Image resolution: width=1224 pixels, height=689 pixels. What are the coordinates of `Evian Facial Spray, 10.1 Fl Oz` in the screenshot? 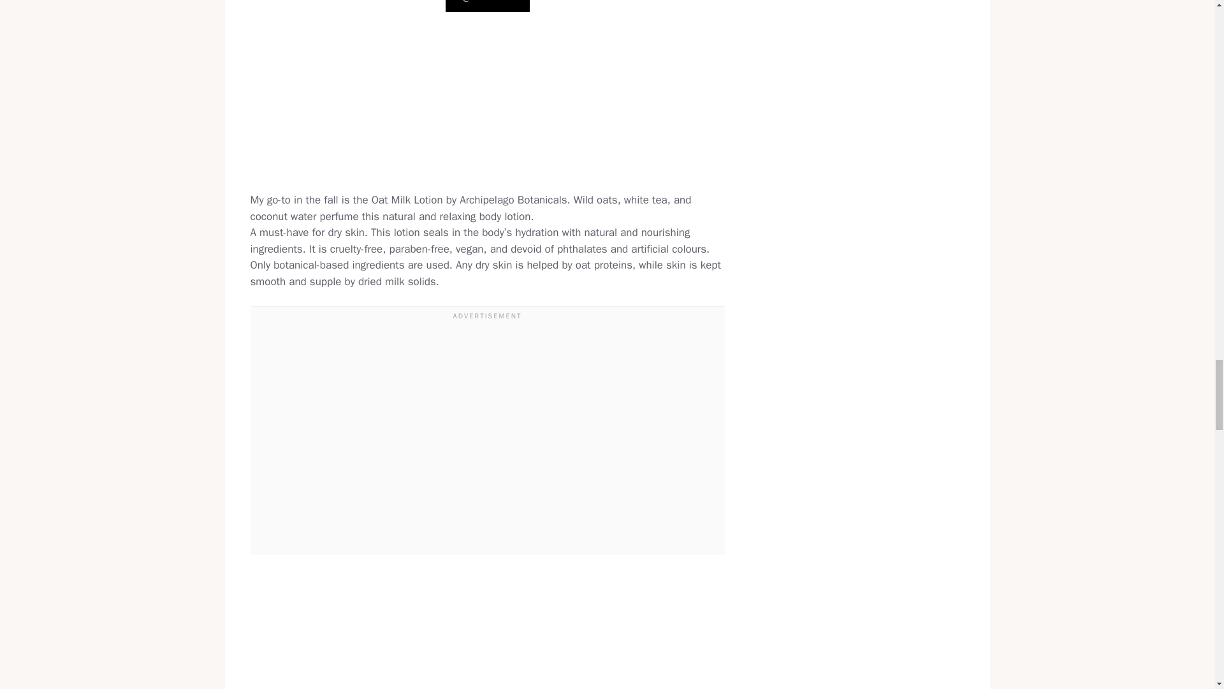 It's located at (487, 638).